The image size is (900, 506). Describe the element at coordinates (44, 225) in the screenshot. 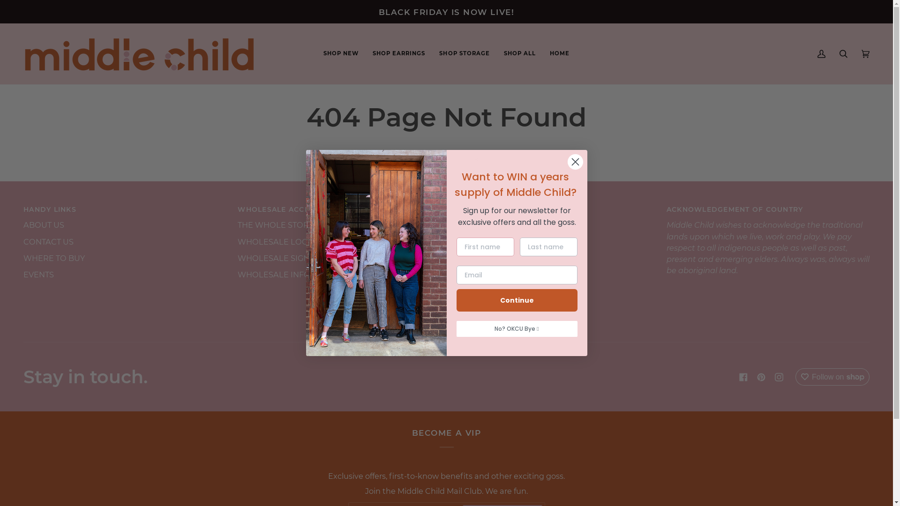

I see `ABOUT US` at that location.